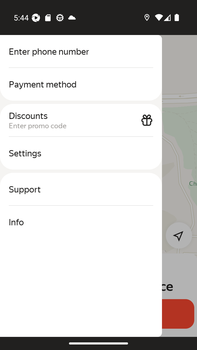 The width and height of the screenshot is (197, 350). I want to click on Payment method, so click(81, 84).